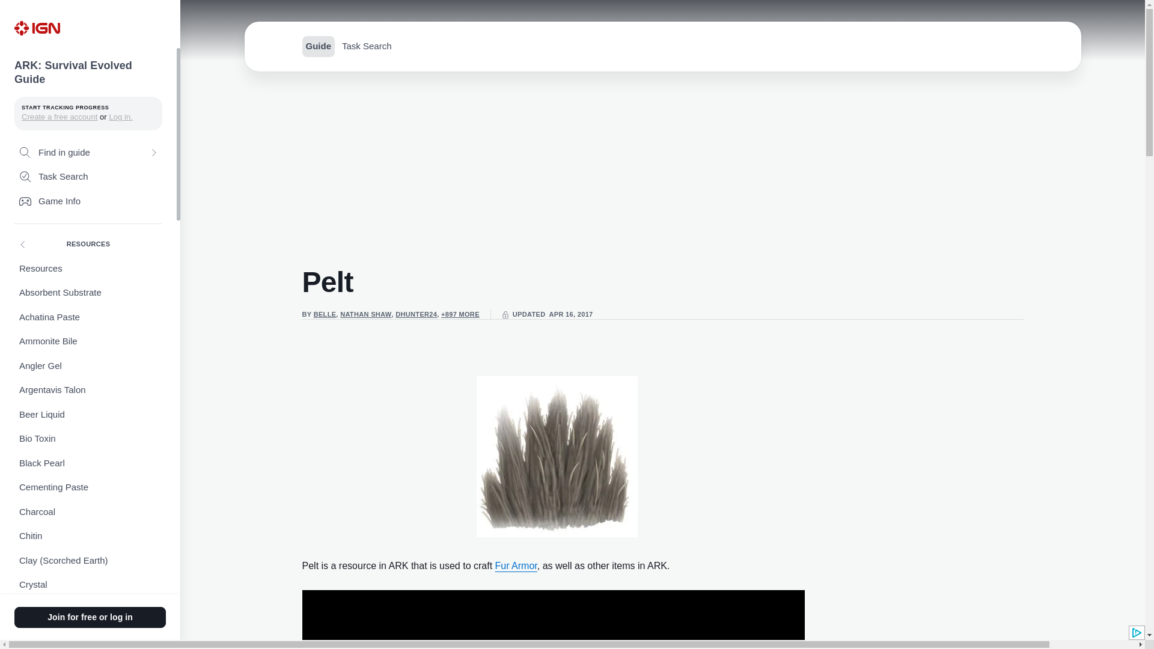 The height and width of the screenshot is (649, 1154). What do you see at coordinates (88, 389) in the screenshot?
I see `Argentavis Talon` at bounding box center [88, 389].